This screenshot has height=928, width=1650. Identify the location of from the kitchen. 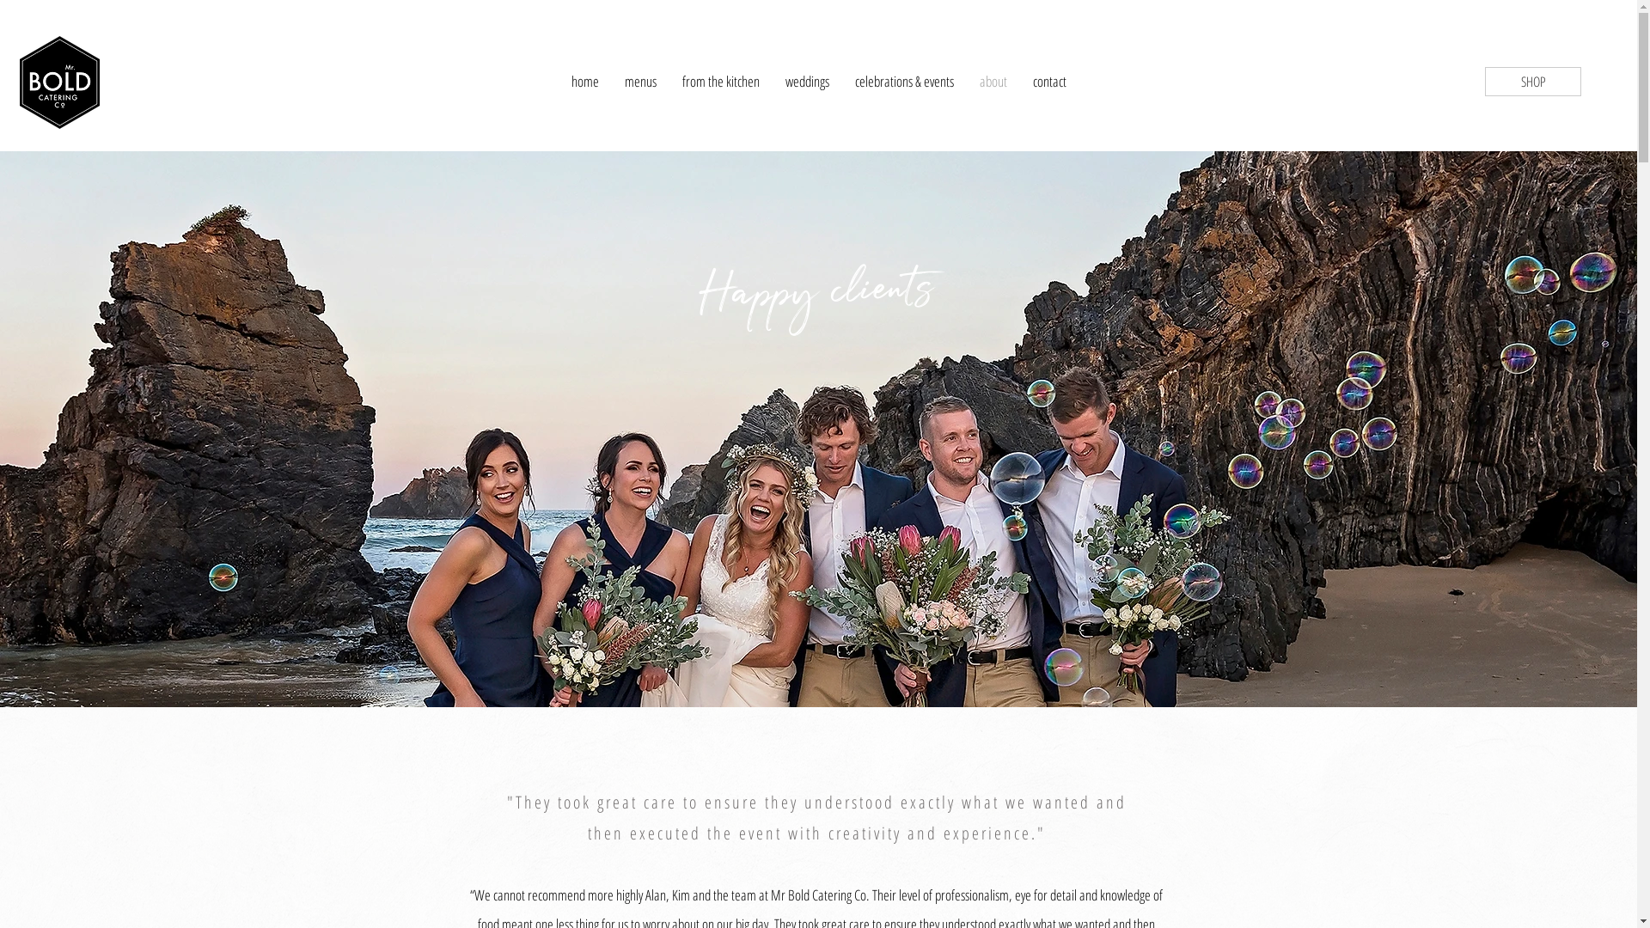
(720, 81).